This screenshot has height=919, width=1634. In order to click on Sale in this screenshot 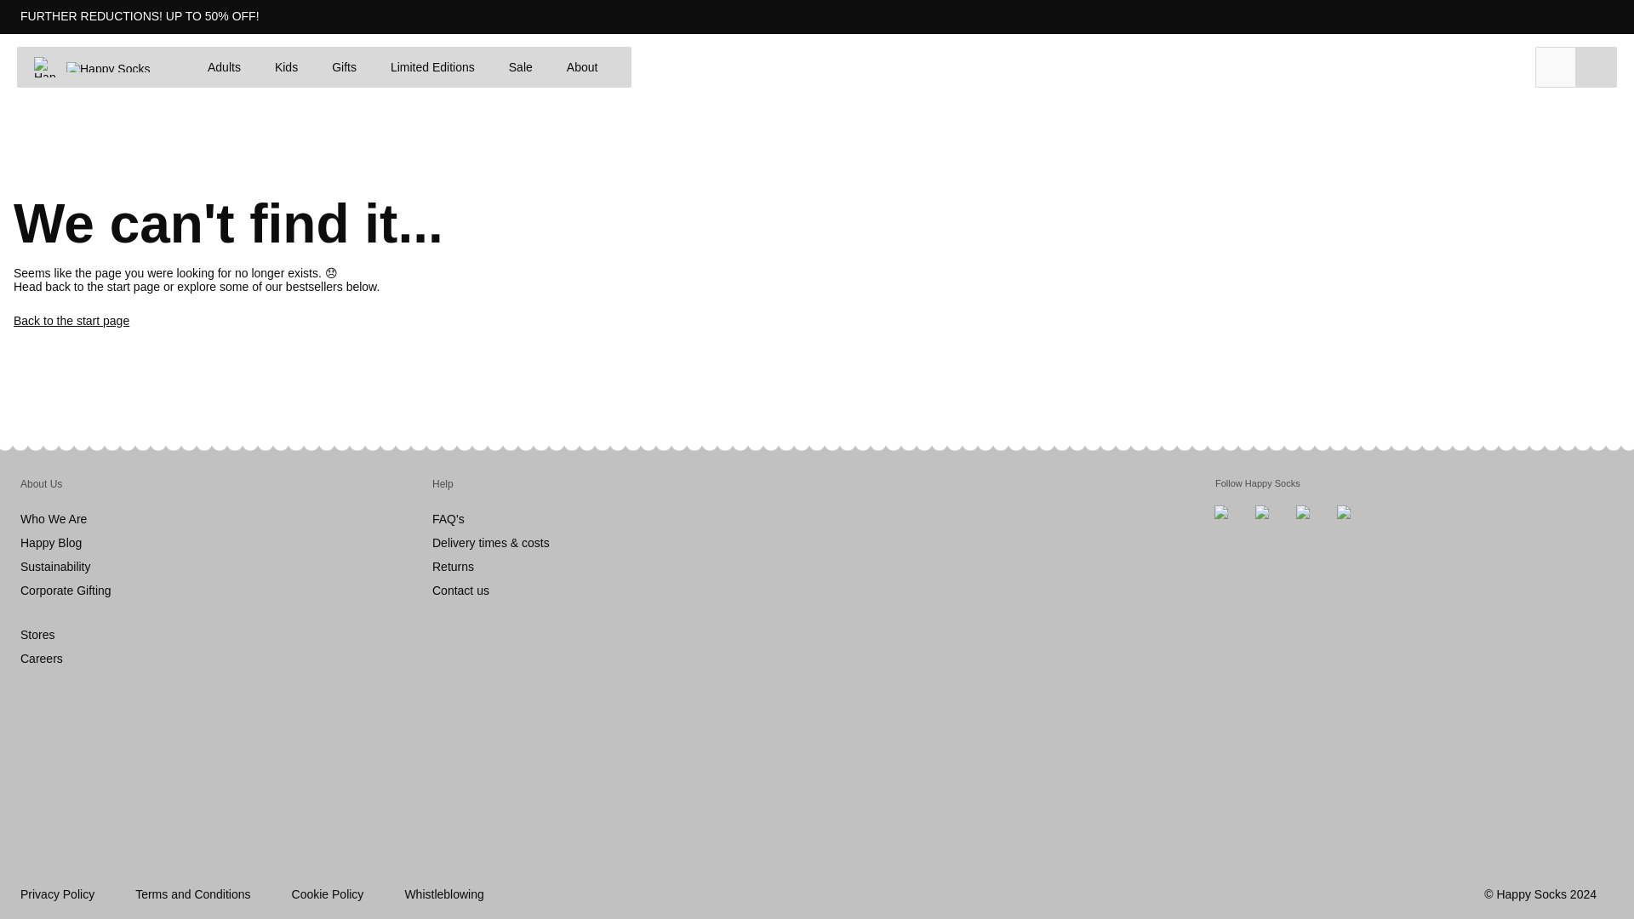, I will do `click(520, 66)`.